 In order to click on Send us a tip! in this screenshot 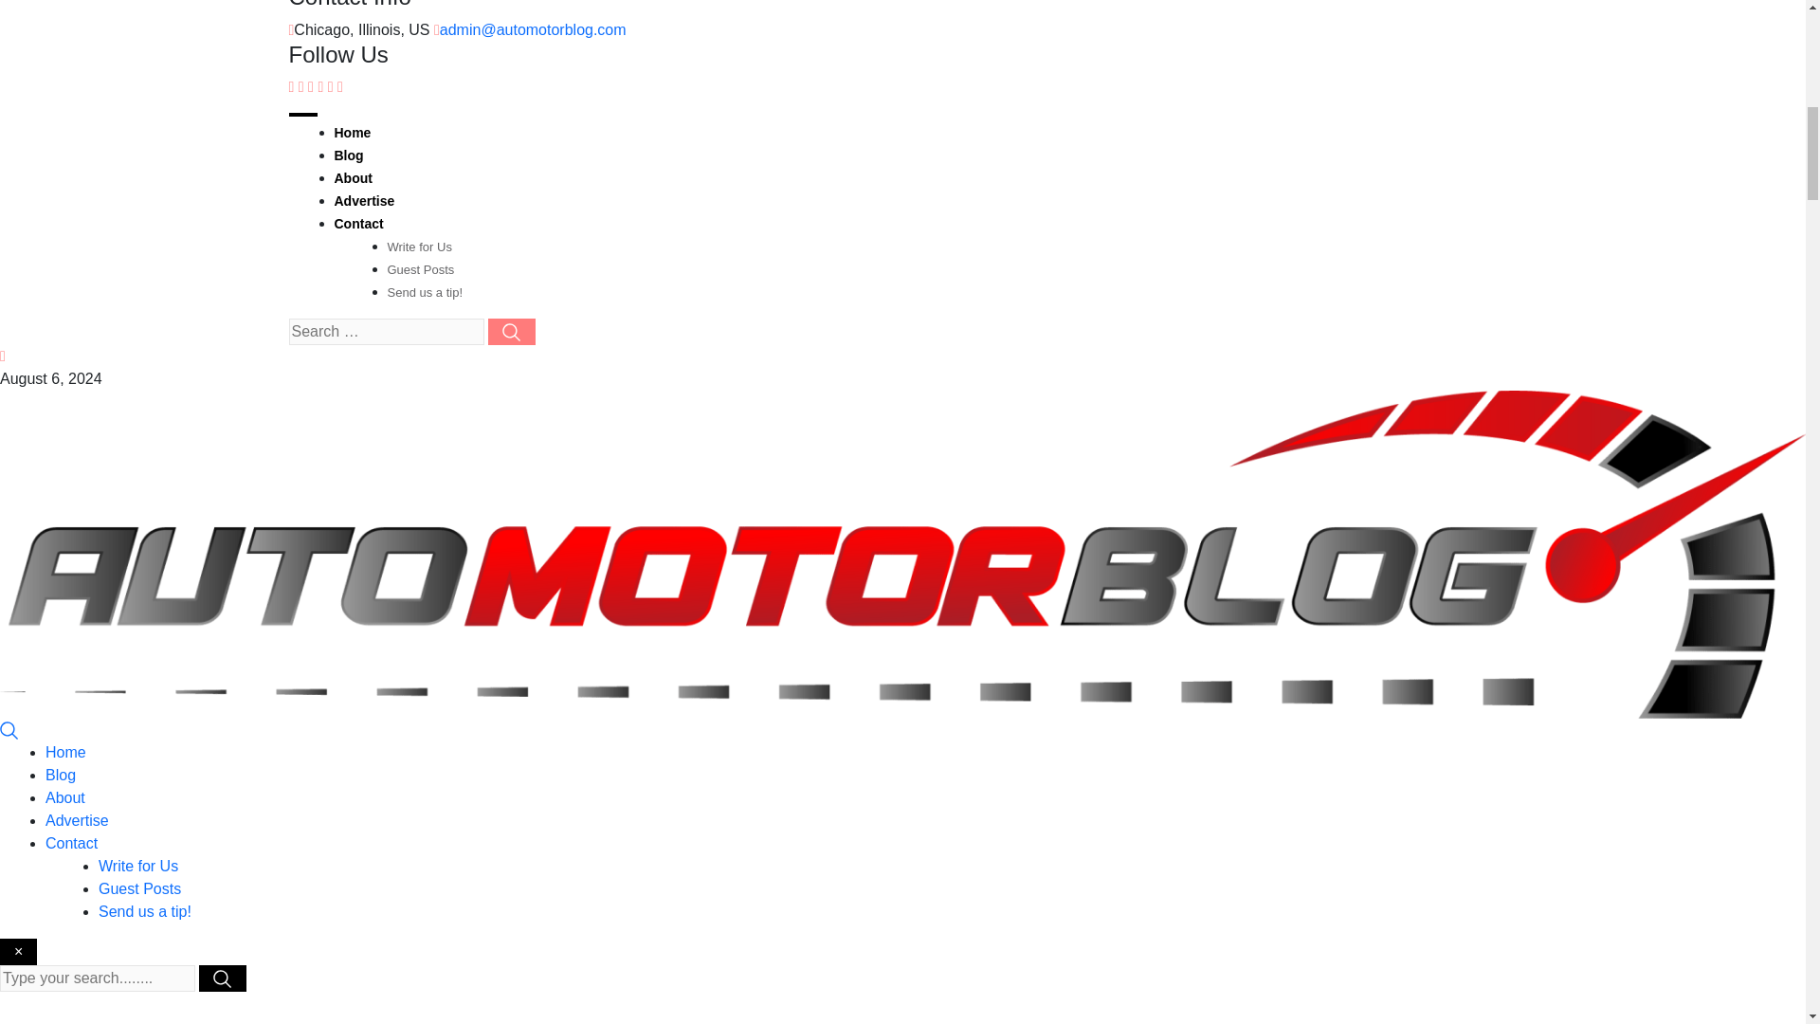, I will do `click(424, 292)`.